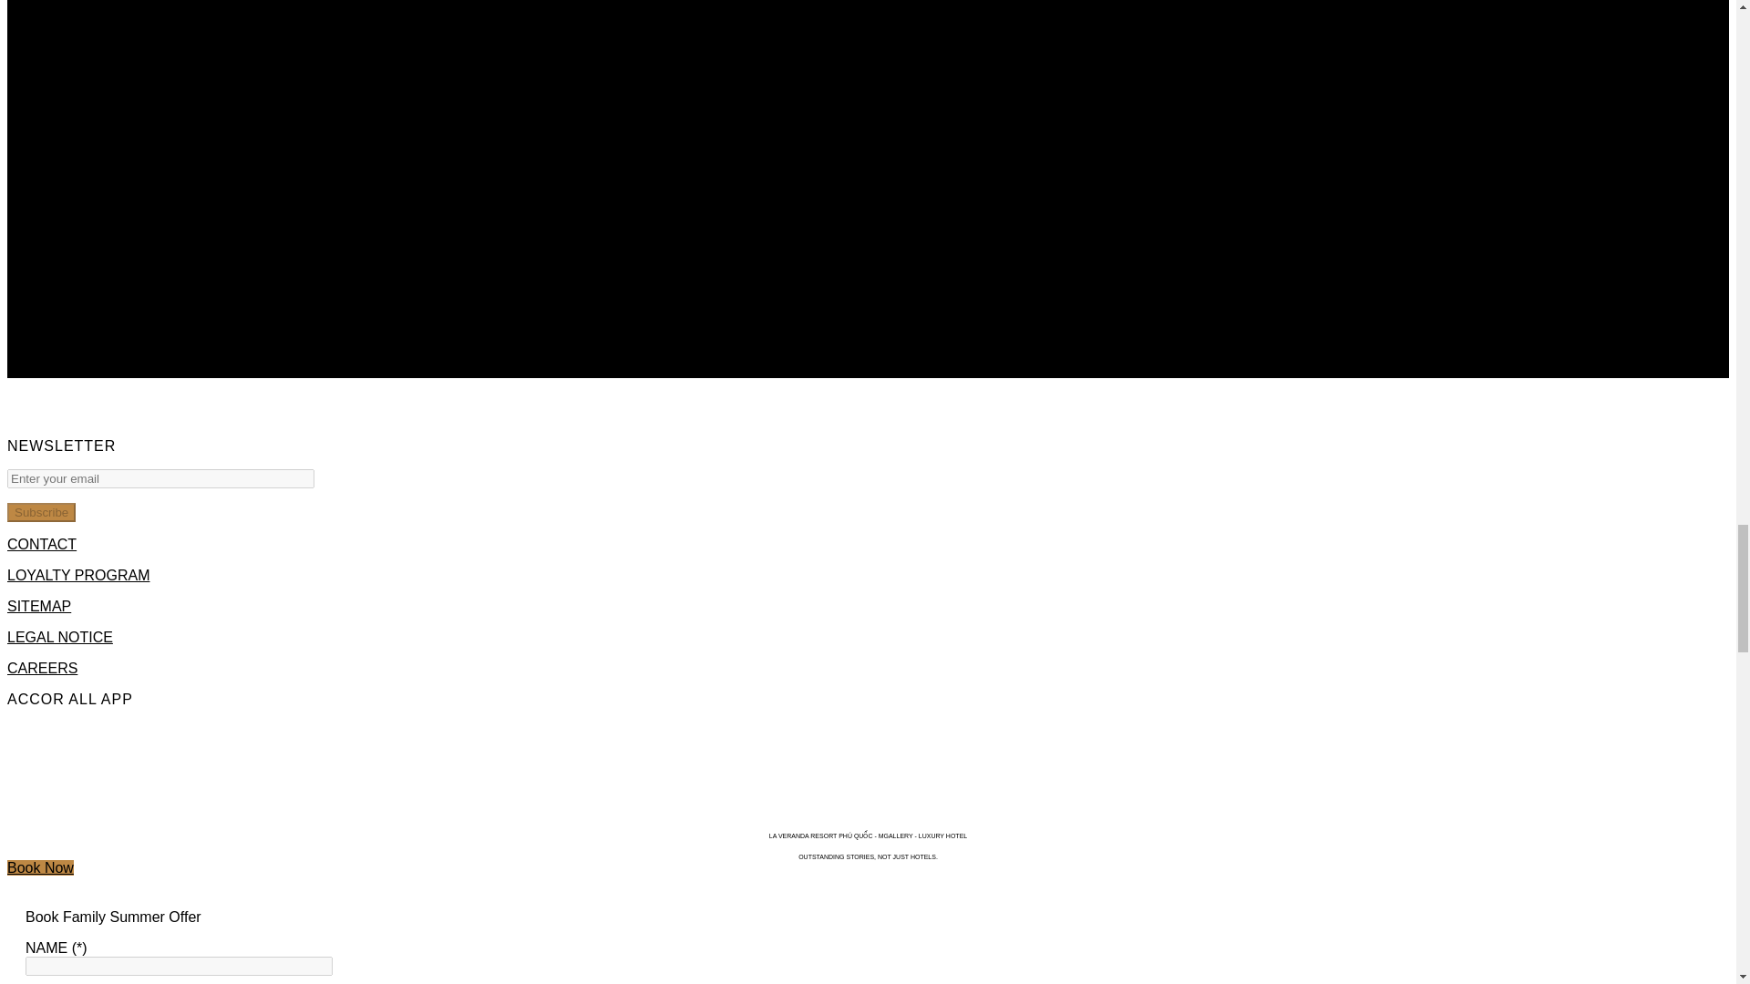 This screenshot has width=1750, height=984. What do you see at coordinates (40, 512) in the screenshot?
I see `Subscribe` at bounding box center [40, 512].